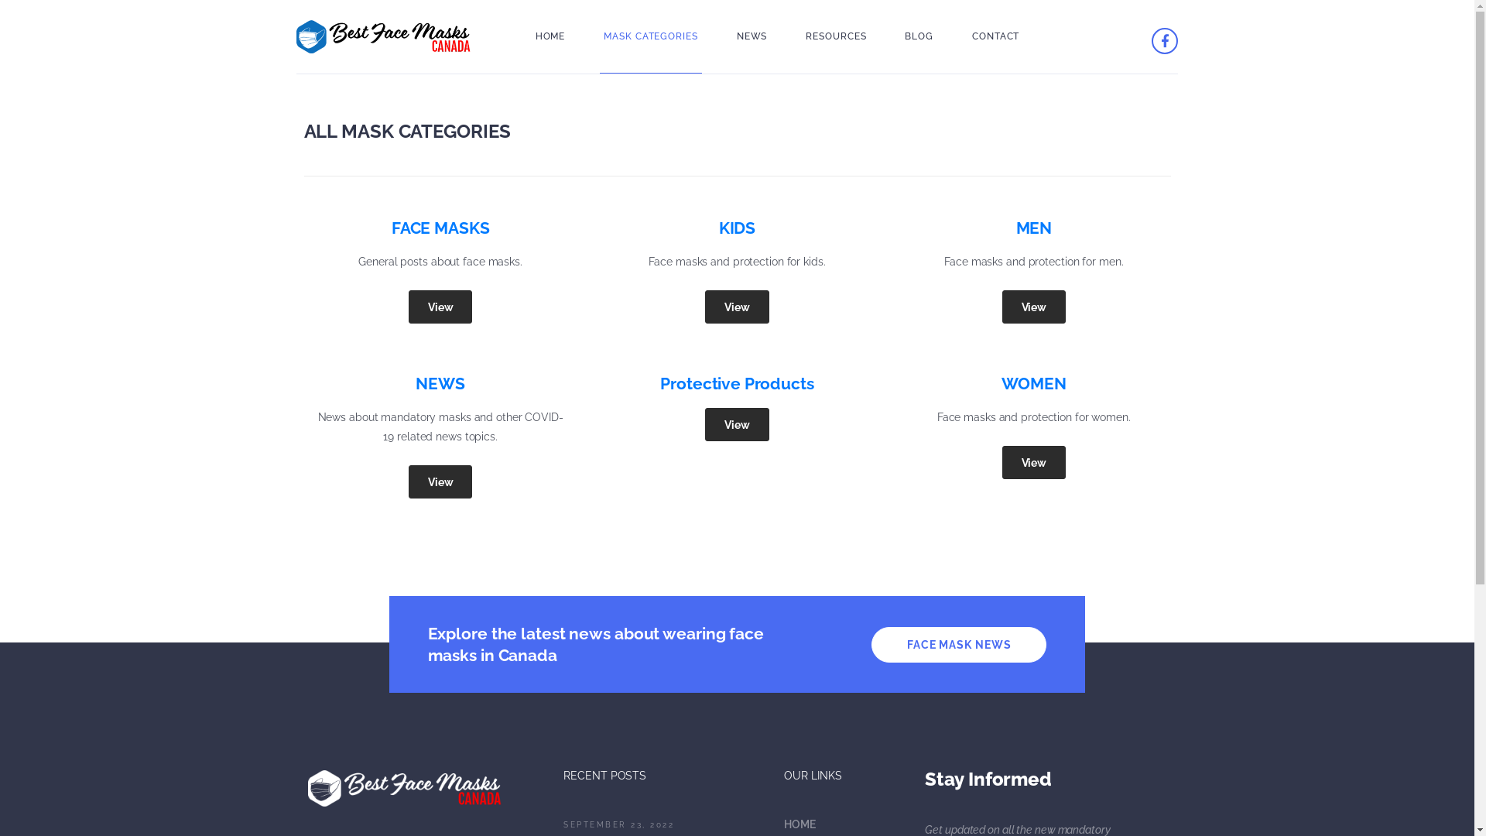  Describe the element at coordinates (737, 424) in the screenshot. I see `View` at that location.